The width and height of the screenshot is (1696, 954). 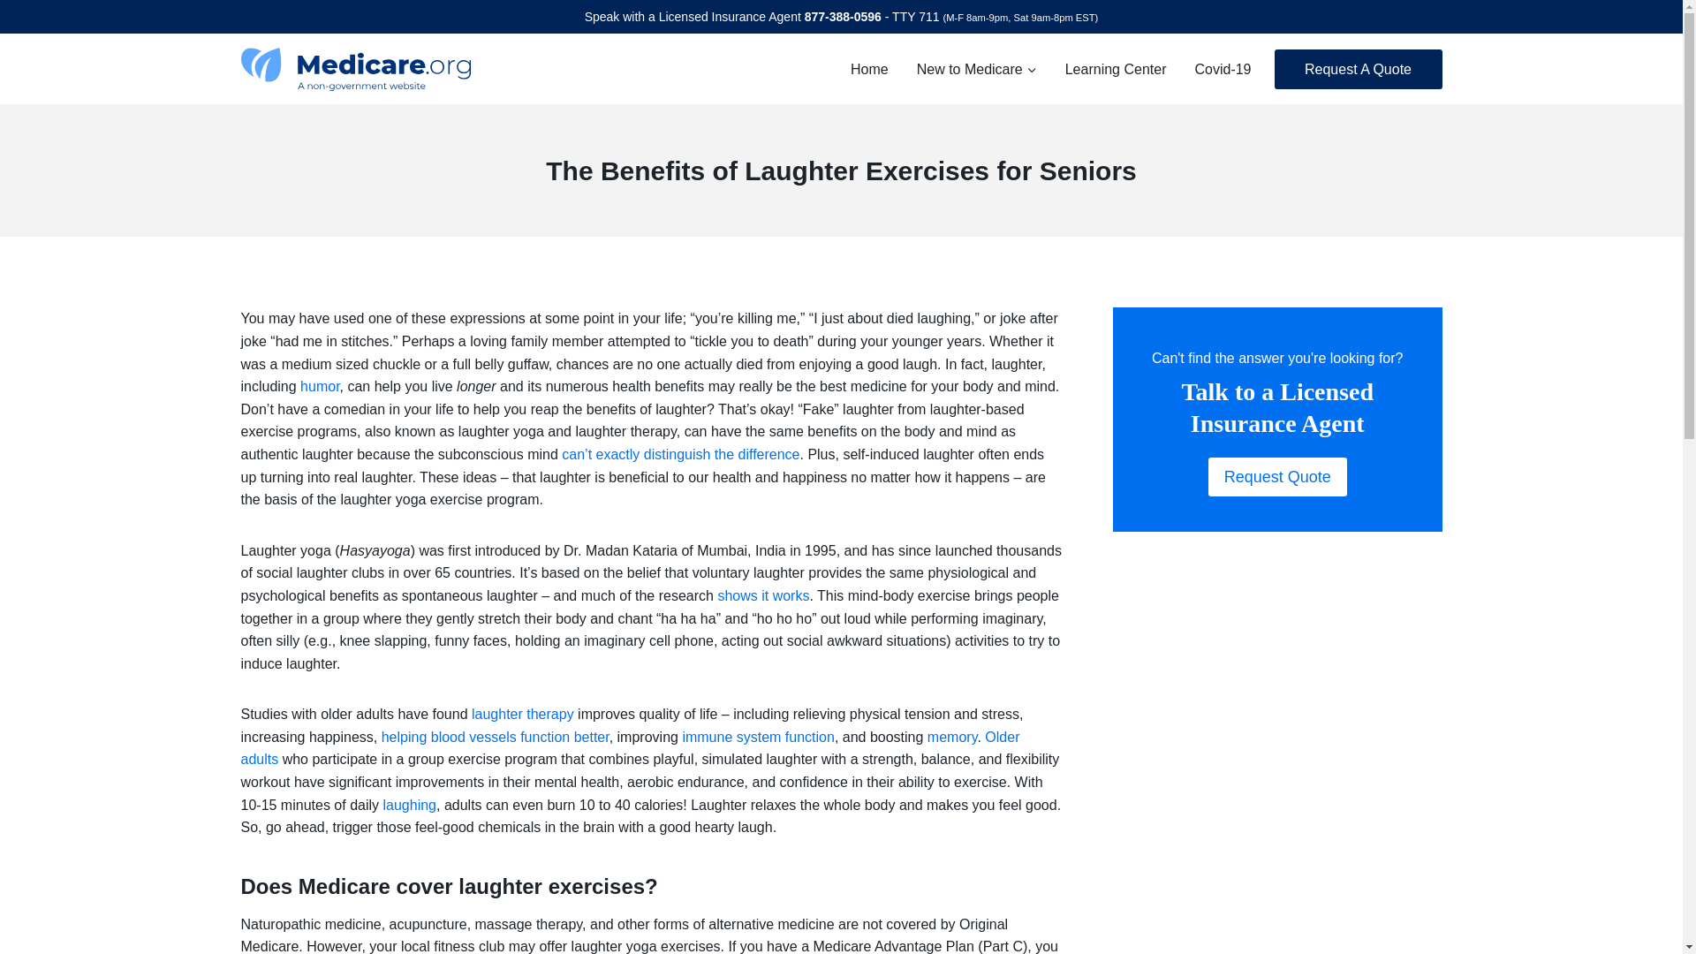 What do you see at coordinates (952, 737) in the screenshot?
I see `memory` at bounding box center [952, 737].